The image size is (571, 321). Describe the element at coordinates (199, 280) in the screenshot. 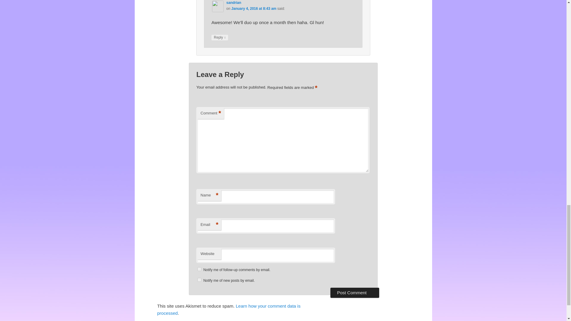

I see `subscribe` at that location.